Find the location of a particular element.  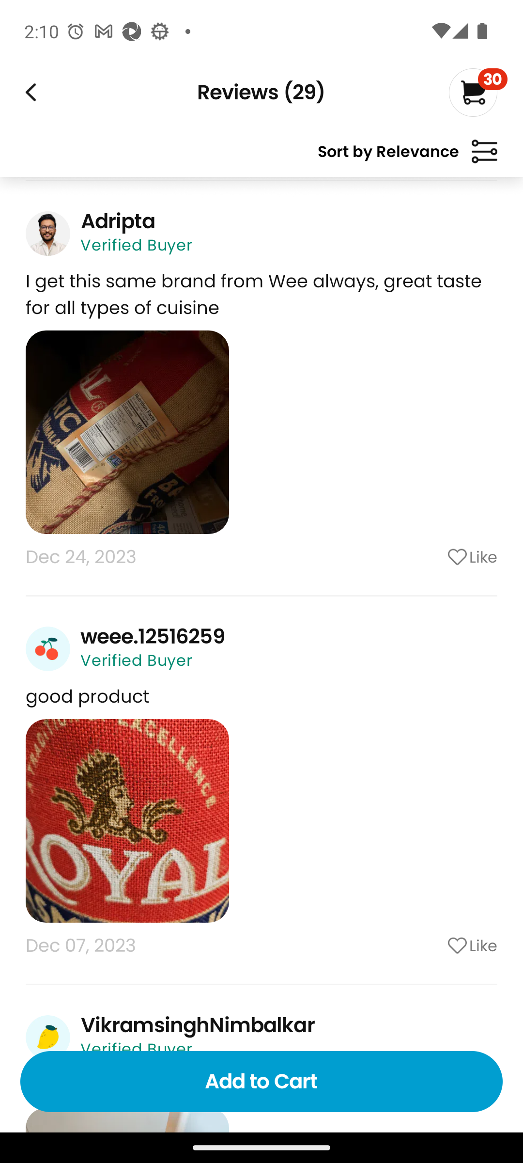

Verified Buyer is located at coordinates (137, 660).